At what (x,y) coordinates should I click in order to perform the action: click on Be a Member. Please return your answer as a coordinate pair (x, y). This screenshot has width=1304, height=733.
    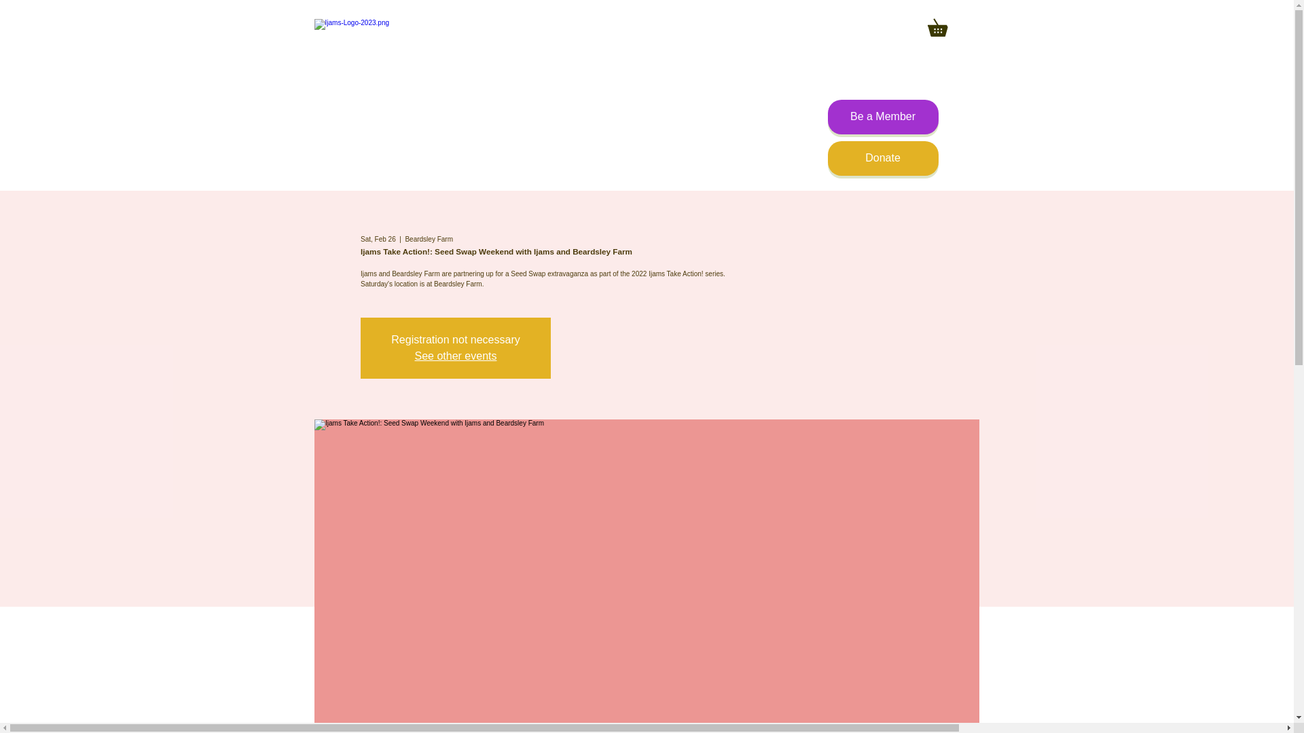
    Looking at the image, I should click on (882, 117).